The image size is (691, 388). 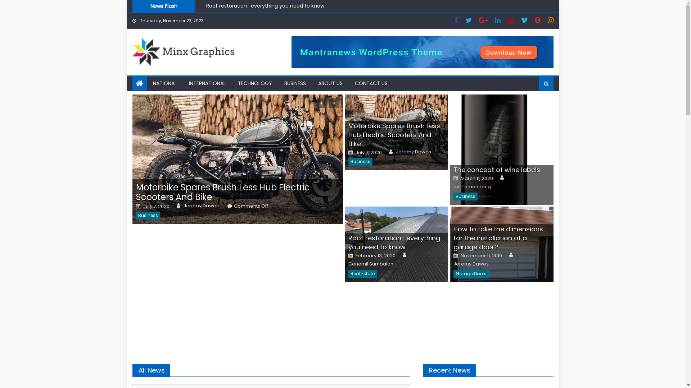 I want to click on July 7, 2020, so click(x=369, y=153).